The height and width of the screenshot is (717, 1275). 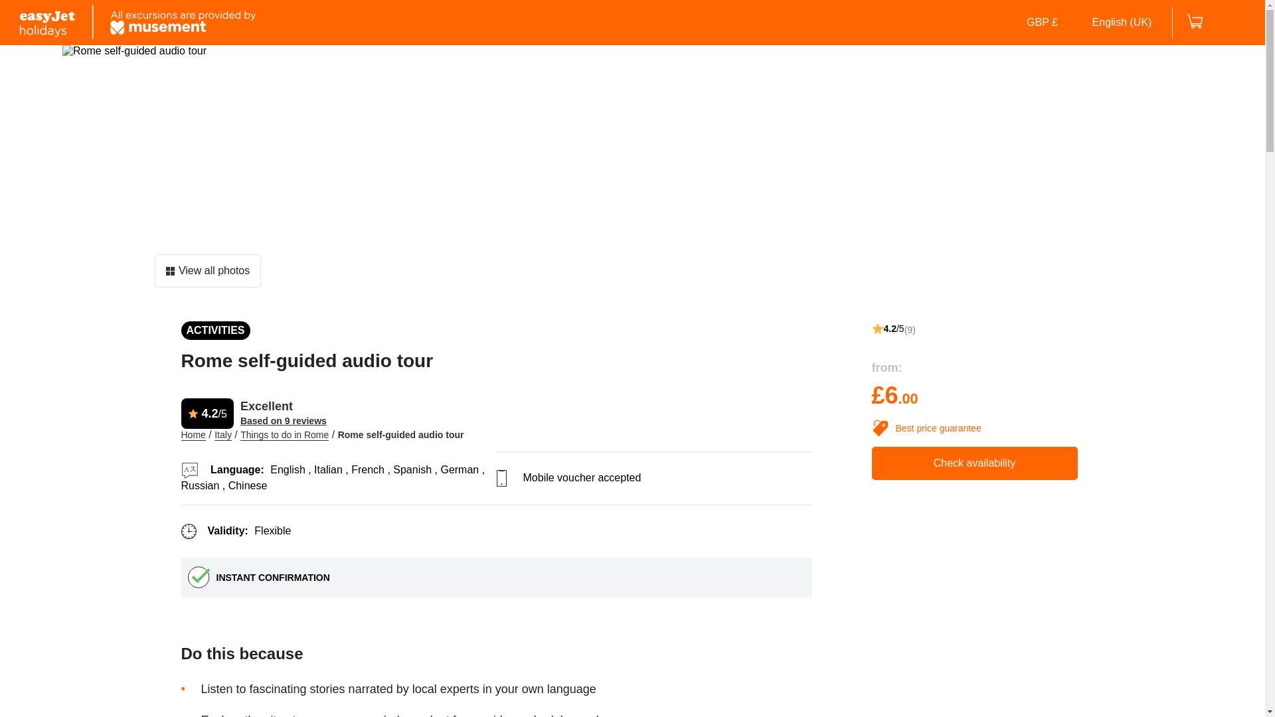 I want to click on Based on 9 reviews, so click(x=283, y=421).